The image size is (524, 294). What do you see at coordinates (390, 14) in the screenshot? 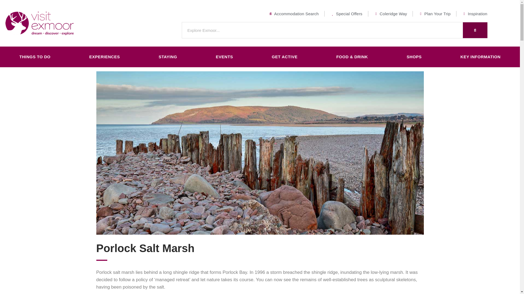
I see `Coleridge Way` at bounding box center [390, 14].